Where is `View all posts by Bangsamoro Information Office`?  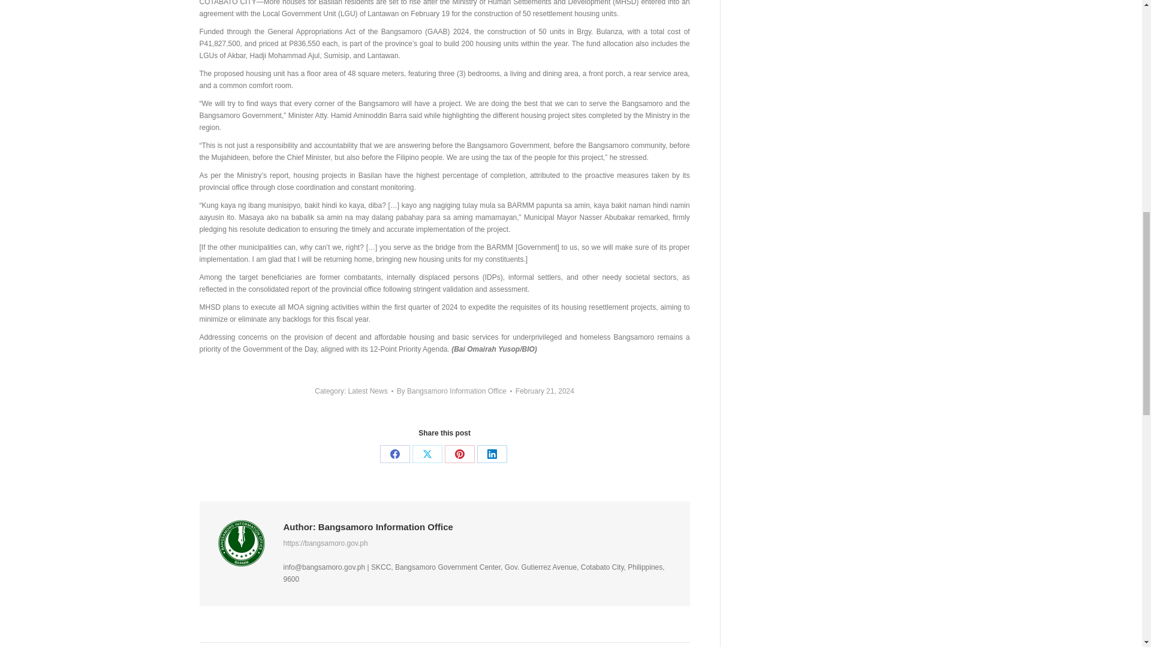
View all posts by Bangsamoro Information Office is located at coordinates (454, 391).